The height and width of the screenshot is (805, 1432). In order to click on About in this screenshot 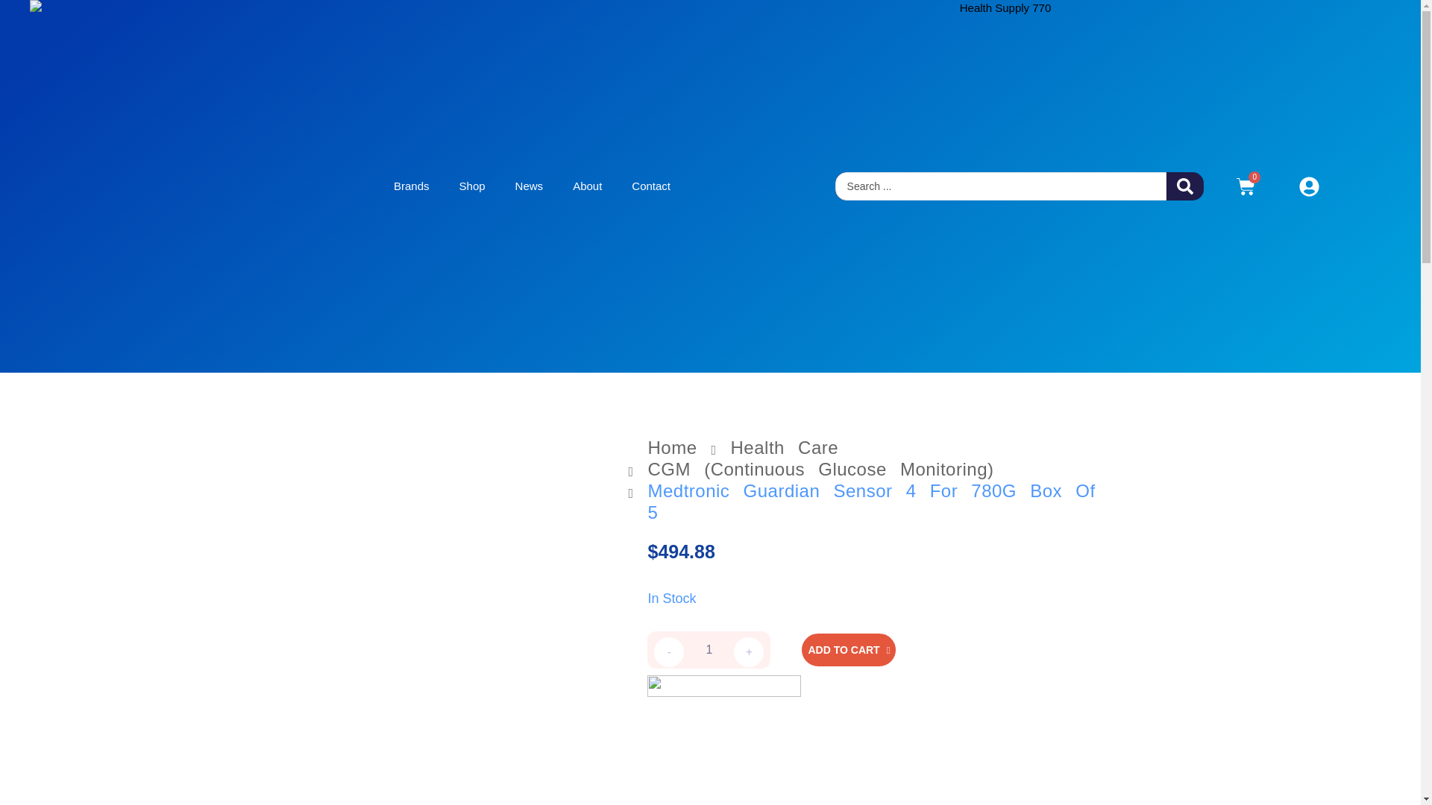, I will do `click(588, 186)`.